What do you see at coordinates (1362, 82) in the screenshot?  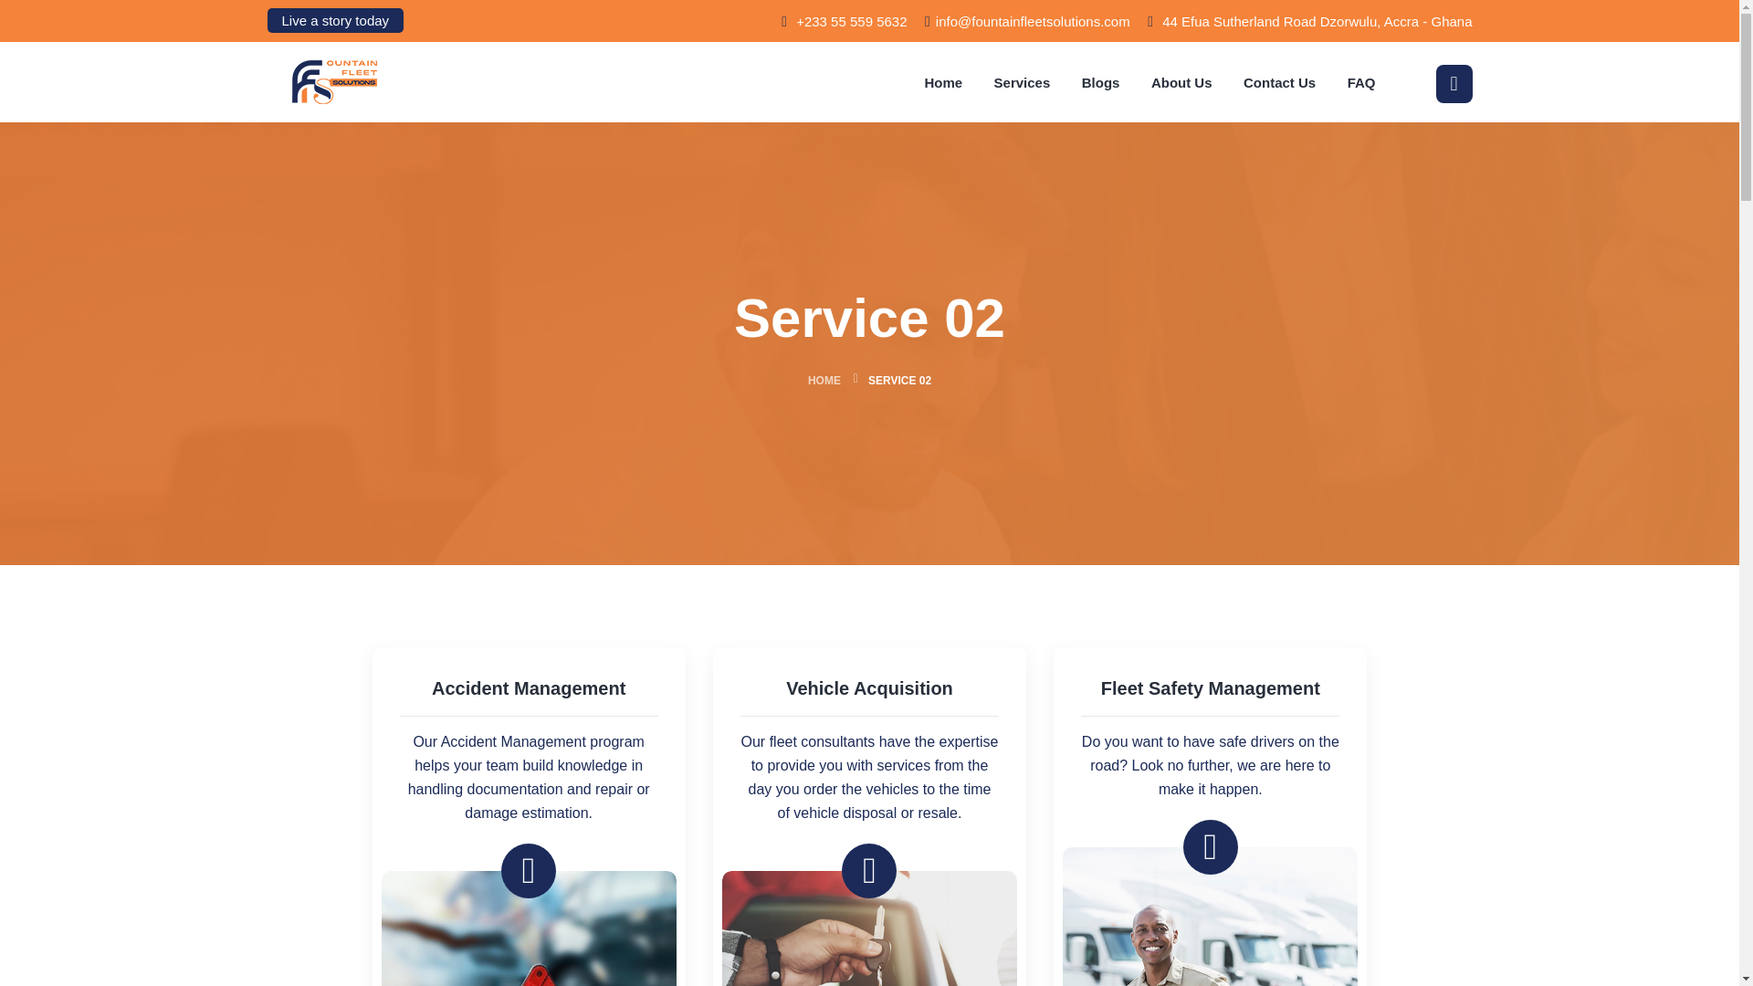 I see `FAQ` at bounding box center [1362, 82].